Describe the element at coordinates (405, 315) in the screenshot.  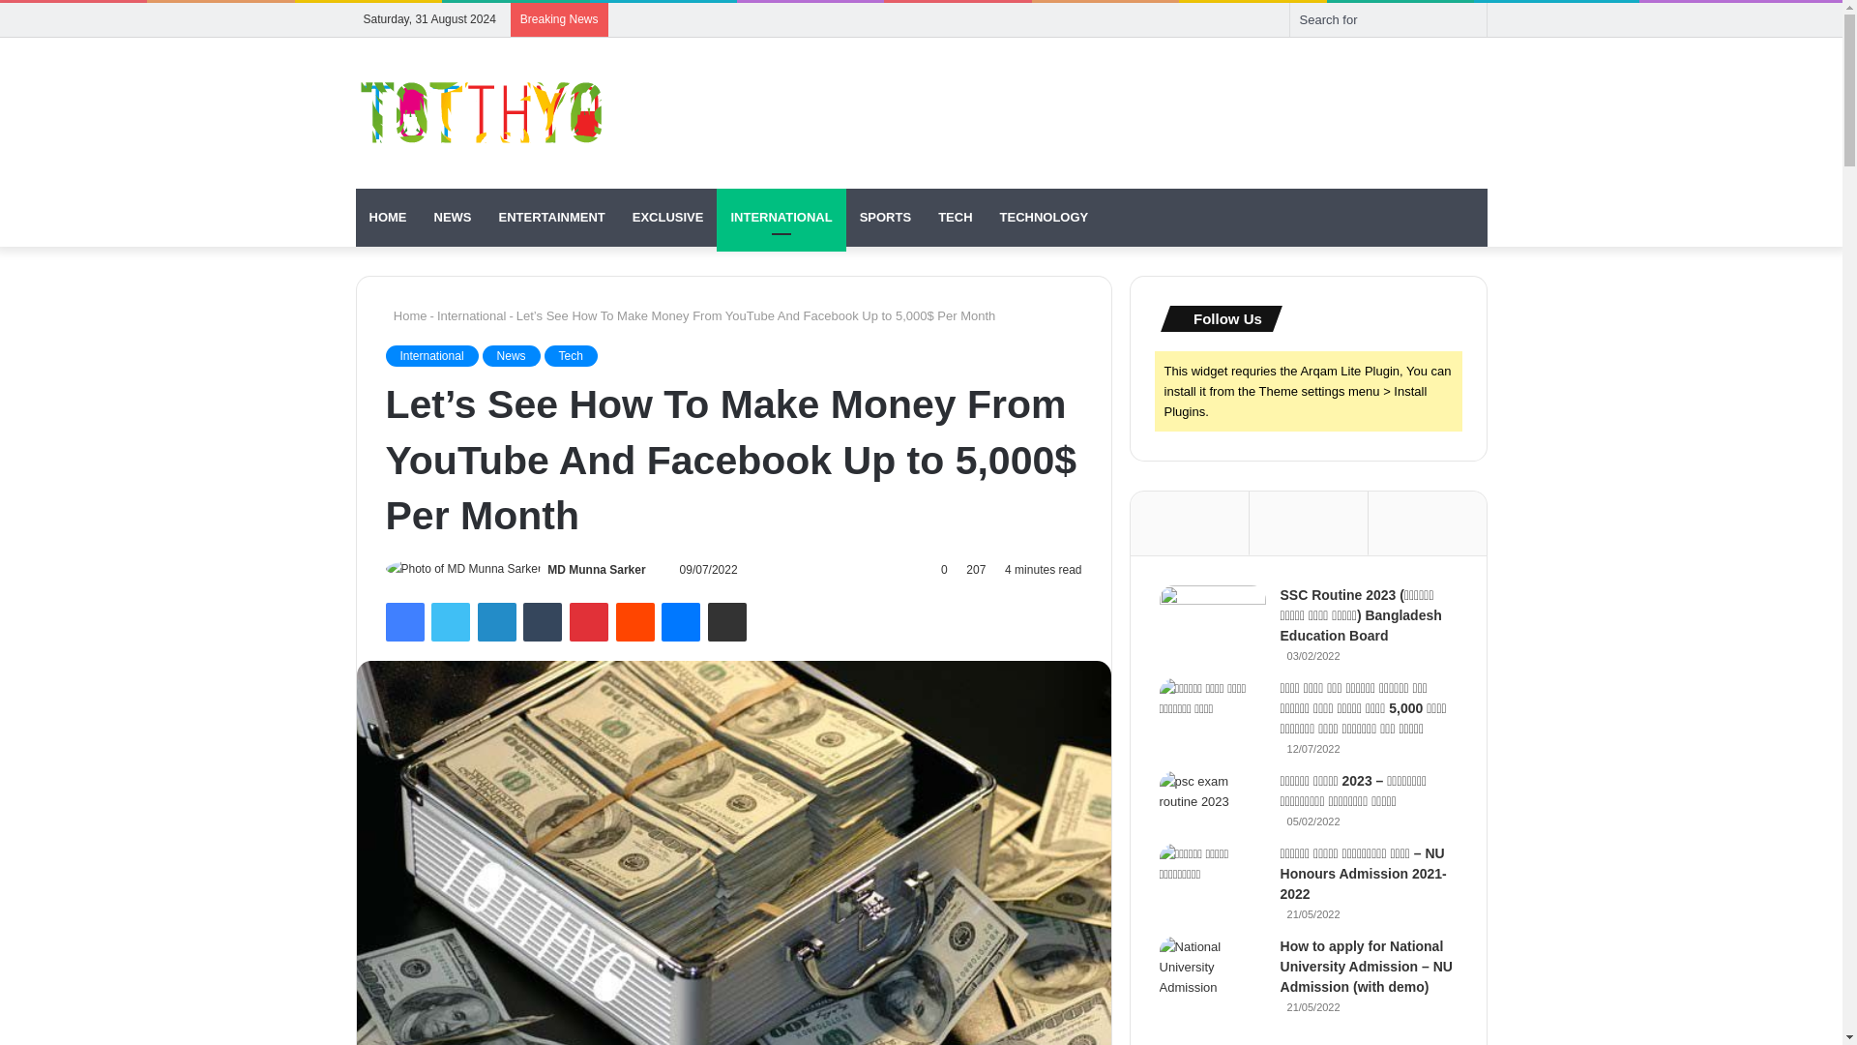
I see `Home` at that location.